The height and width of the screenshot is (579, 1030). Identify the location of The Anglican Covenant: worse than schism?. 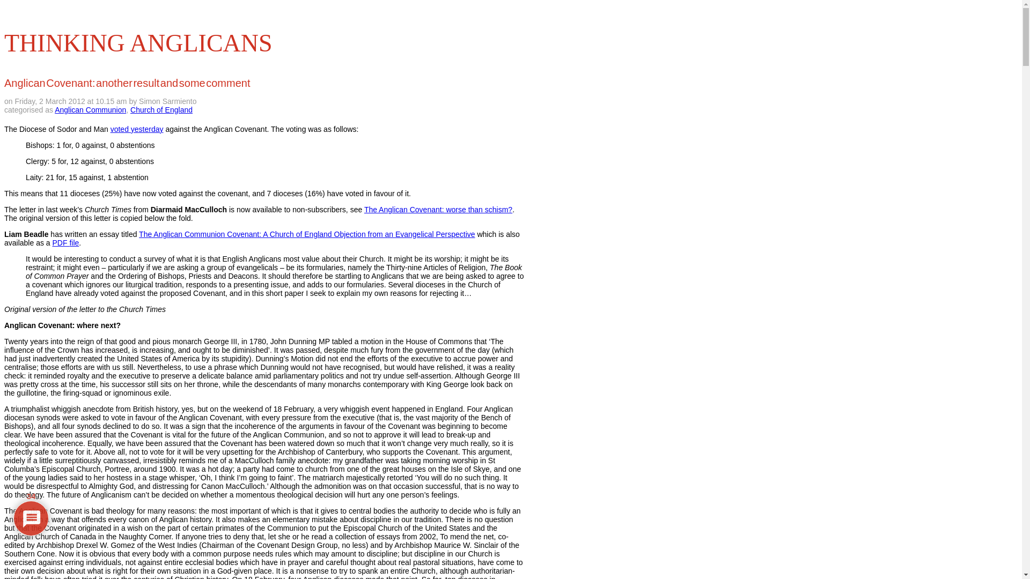
(438, 209).